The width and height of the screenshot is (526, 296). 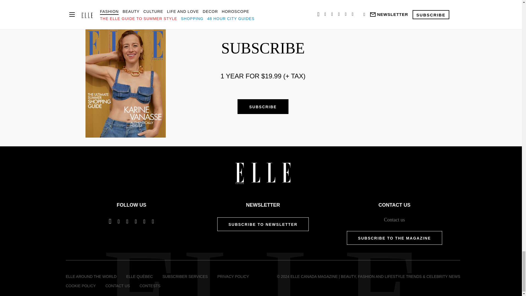 What do you see at coordinates (263, 106) in the screenshot?
I see `SUBSCRIBE` at bounding box center [263, 106].